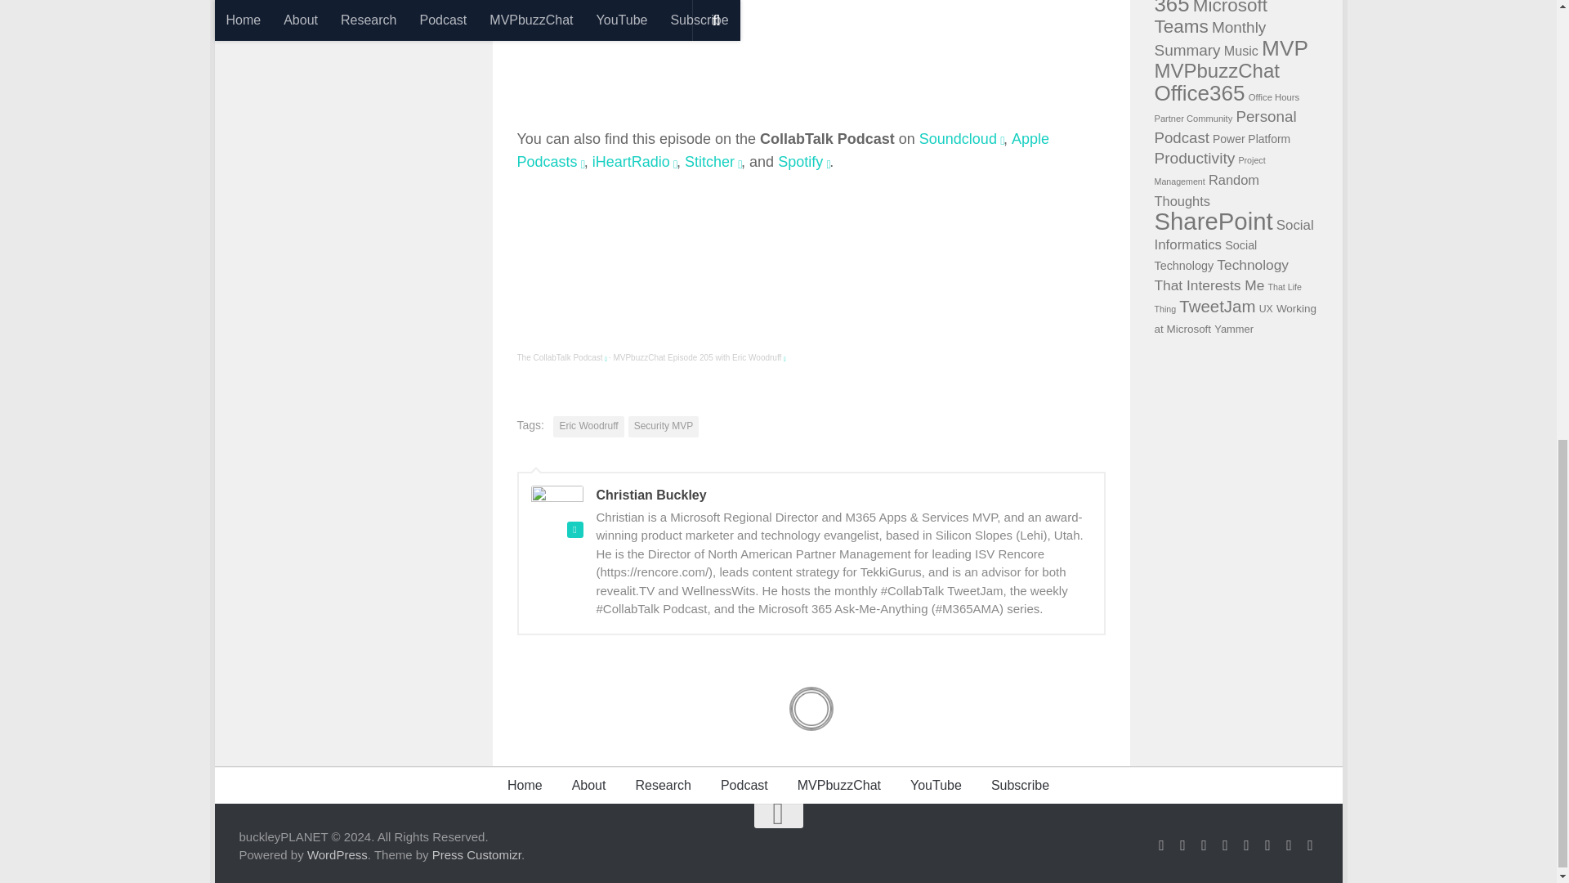 The width and height of the screenshot is (1569, 883). What do you see at coordinates (631, 162) in the screenshot?
I see `iHeartRadio` at bounding box center [631, 162].